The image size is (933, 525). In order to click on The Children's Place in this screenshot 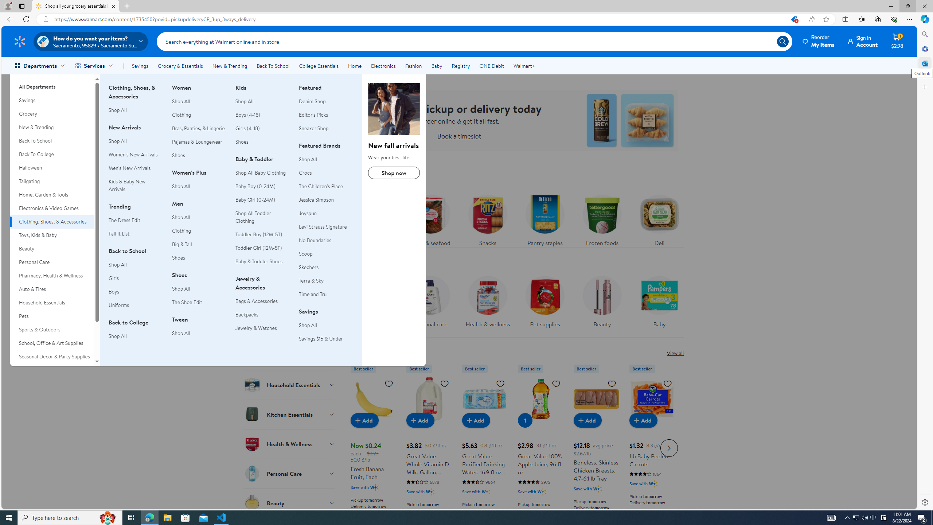, I will do `click(321, 186)`.